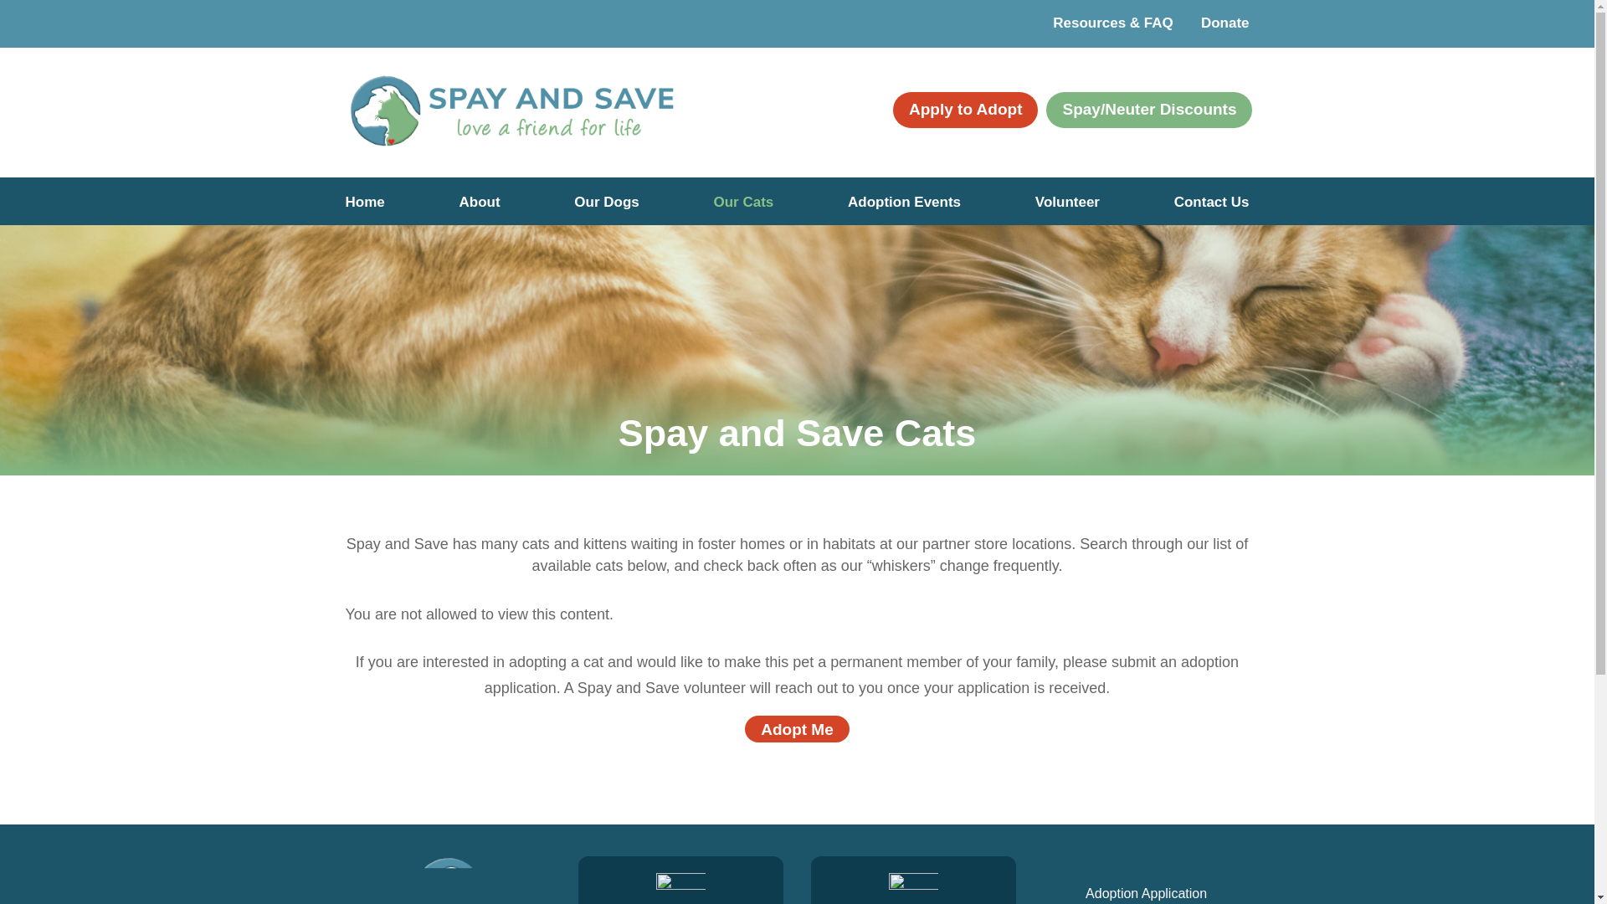 The height and width of the screenshot is (904, 1607). What do you see at coordinates (743, 211) in the screenshot?
I see `Our Cats` at bounding box center [743, 211].